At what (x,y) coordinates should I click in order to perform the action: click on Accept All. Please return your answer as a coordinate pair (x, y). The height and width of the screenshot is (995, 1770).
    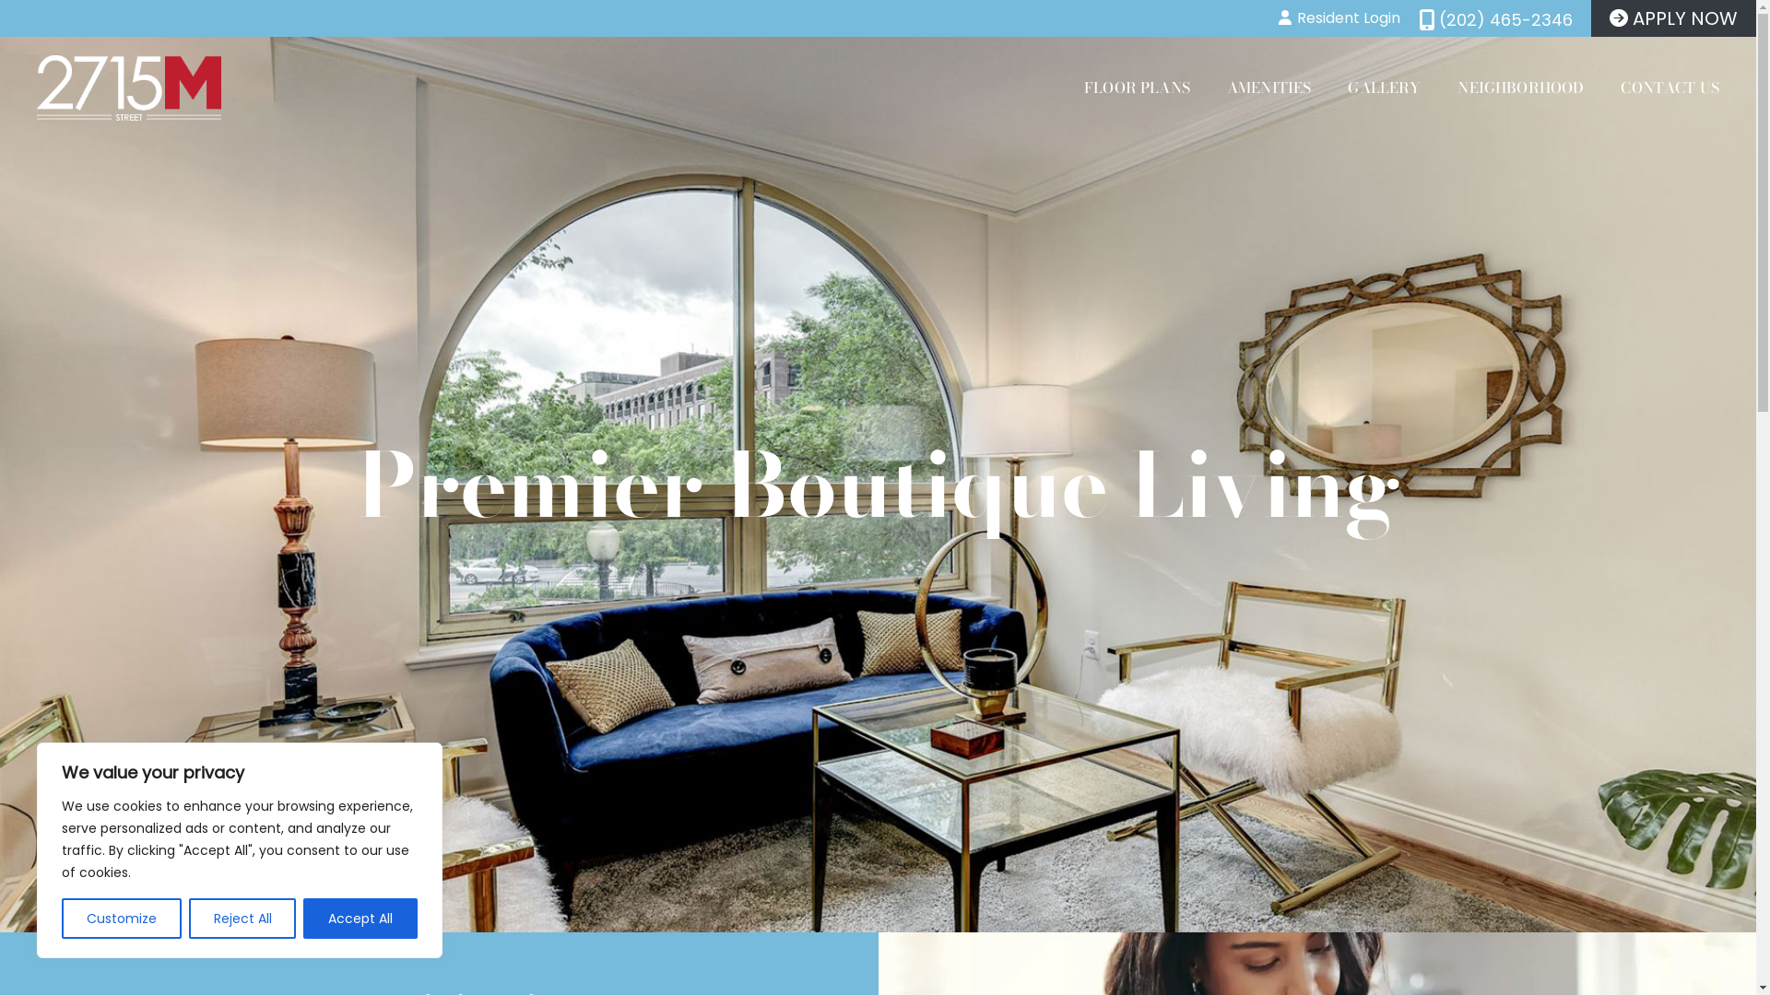
    Looking at the image, I should click on (360, 919).